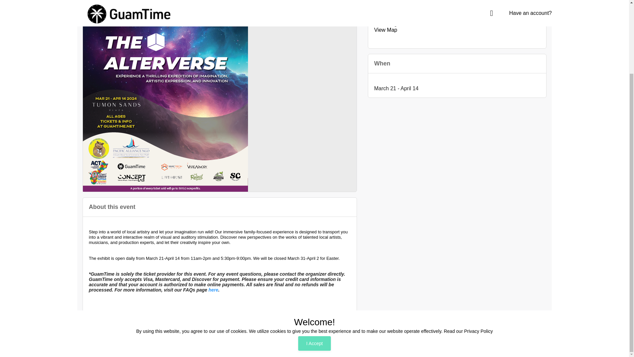 The height and width of the screenshot is (357, 634). I want to click on Refunds, so click(543, 346).